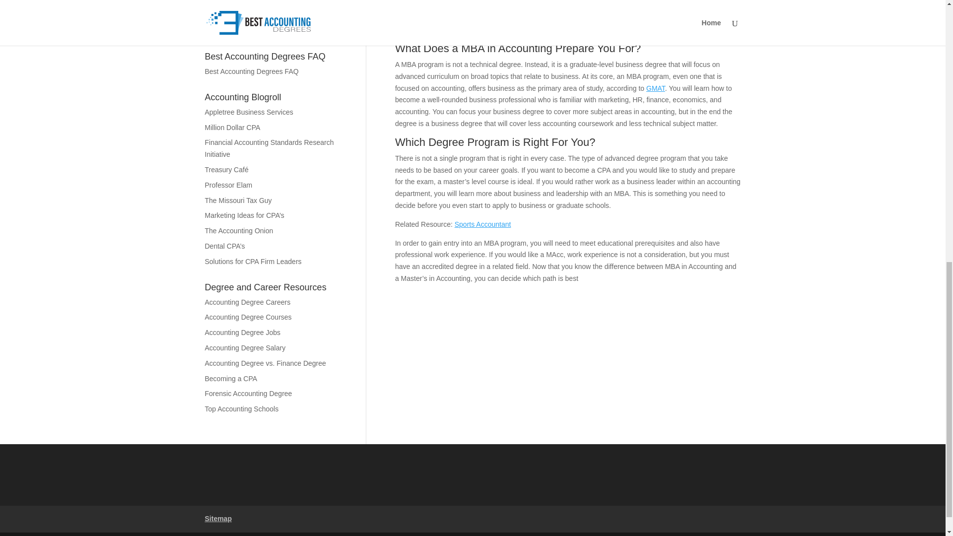  Describe the element at coordinates (248, 394) in the screenshot. I see `Forensic Accounting Degree` at that location.